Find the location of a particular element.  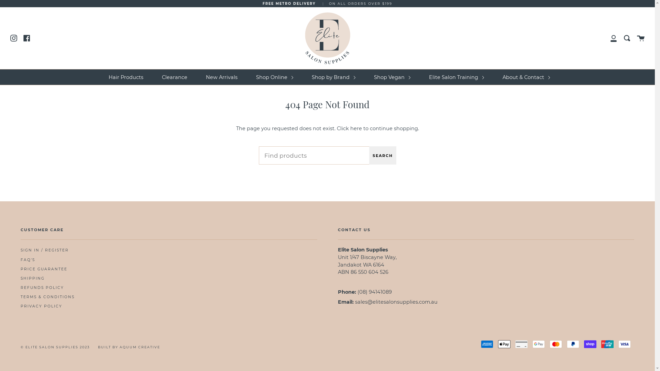

FREE METRO DELIVERY | ON ALL ORDERS OVER $199 is located at coordinates (327, 3).